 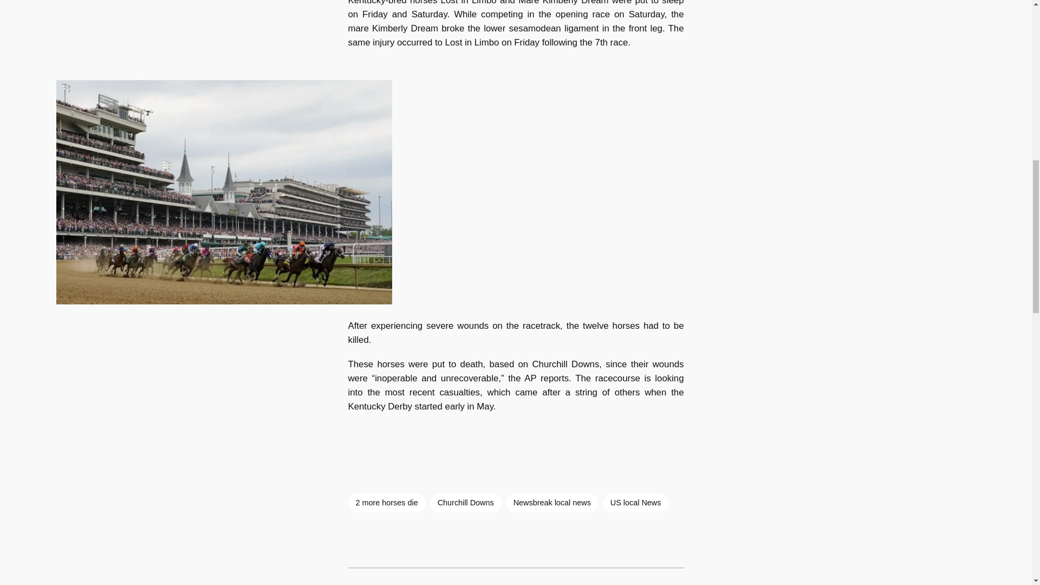 What do you see at coordinates (552, 503) in the screenshot?
I see `Newsbreak local news` at bounding box center [552, 503].